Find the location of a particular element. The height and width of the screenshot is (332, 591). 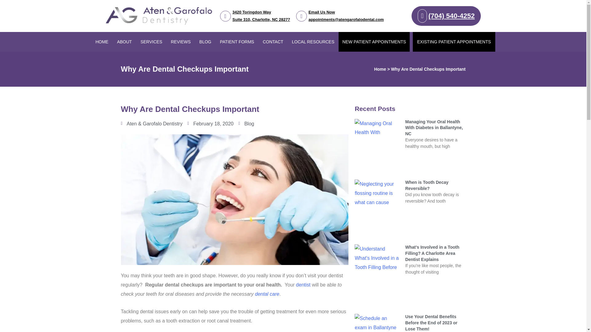

BLOG is located at coordinates (255, 16).